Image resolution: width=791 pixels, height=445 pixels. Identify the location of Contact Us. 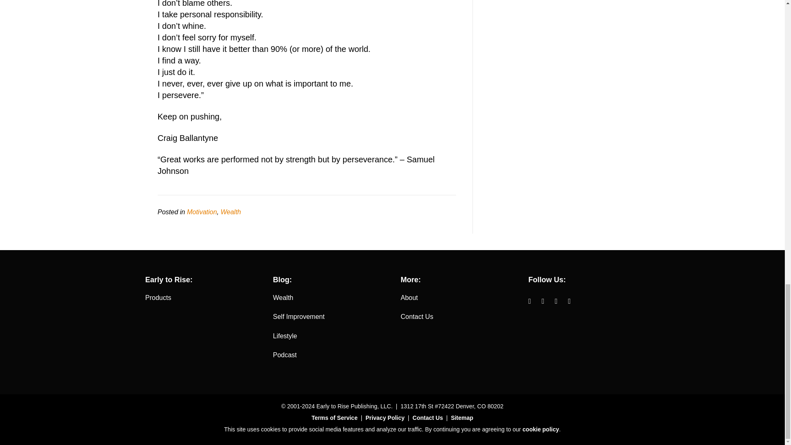
(416, 316).